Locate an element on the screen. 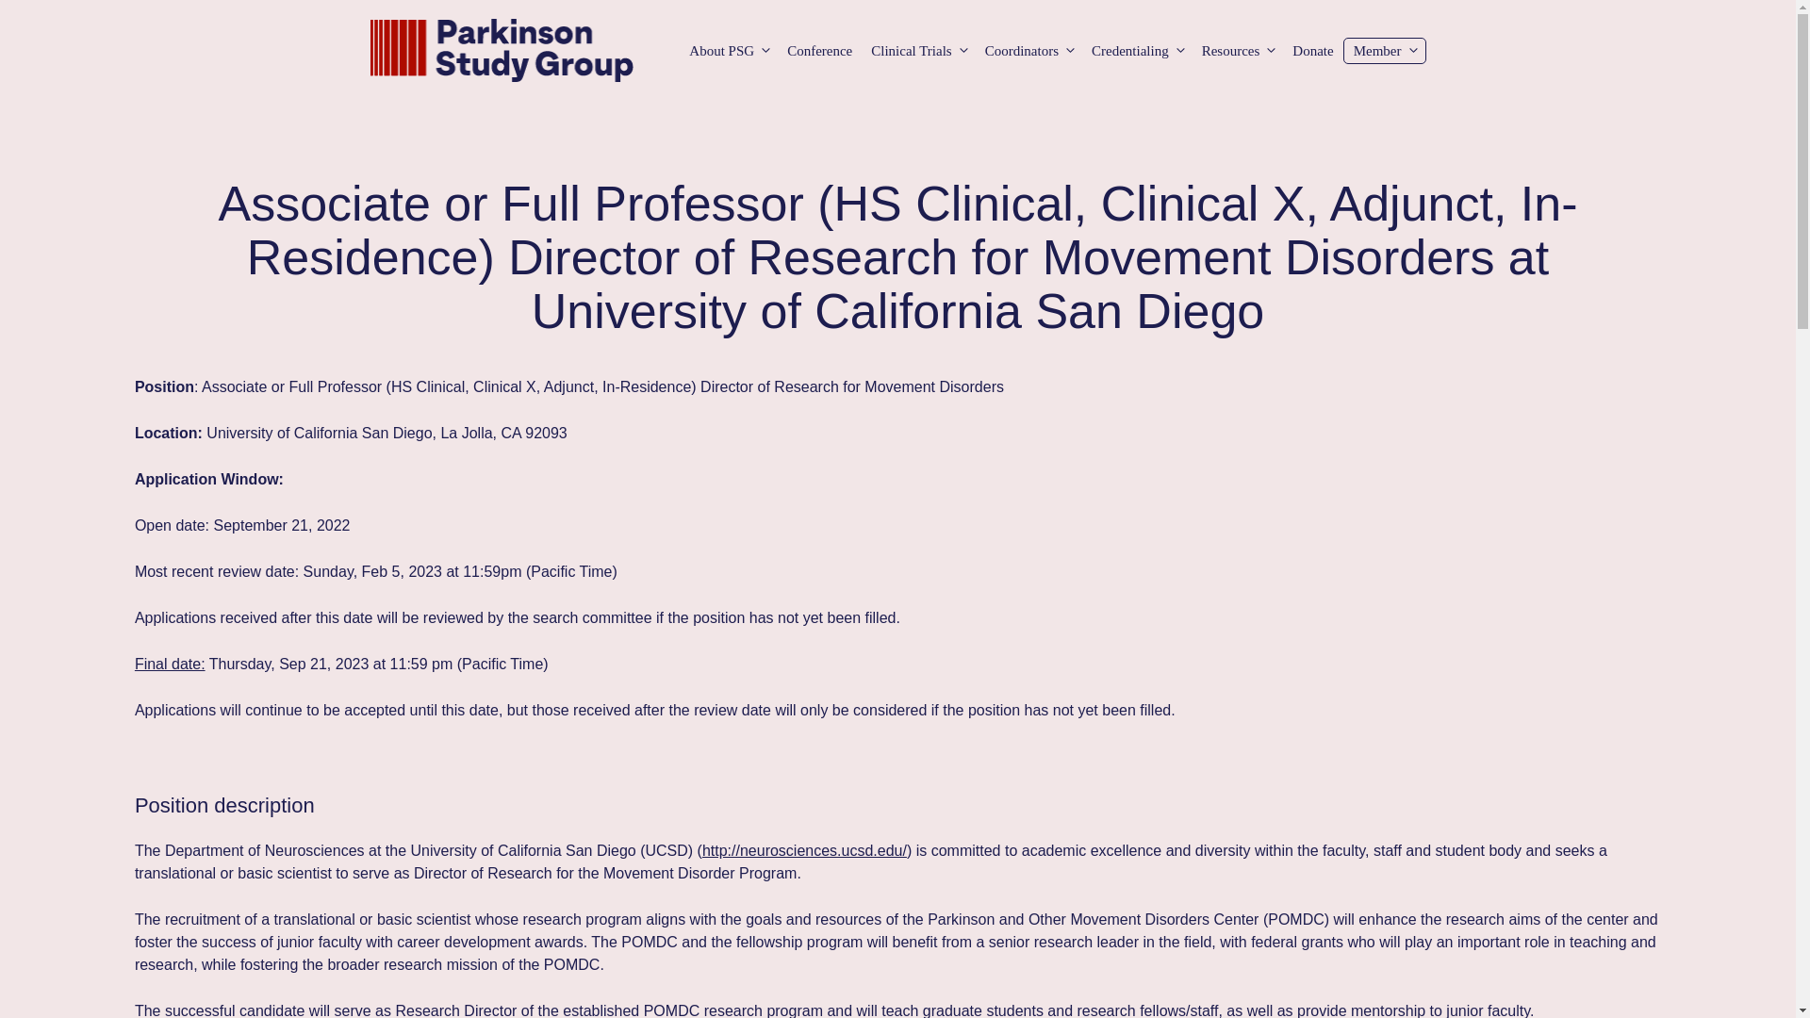 Image resolution: width=1810 pixels, height=1018 pixels. Coordinators is located at coordinates (1028, 51).